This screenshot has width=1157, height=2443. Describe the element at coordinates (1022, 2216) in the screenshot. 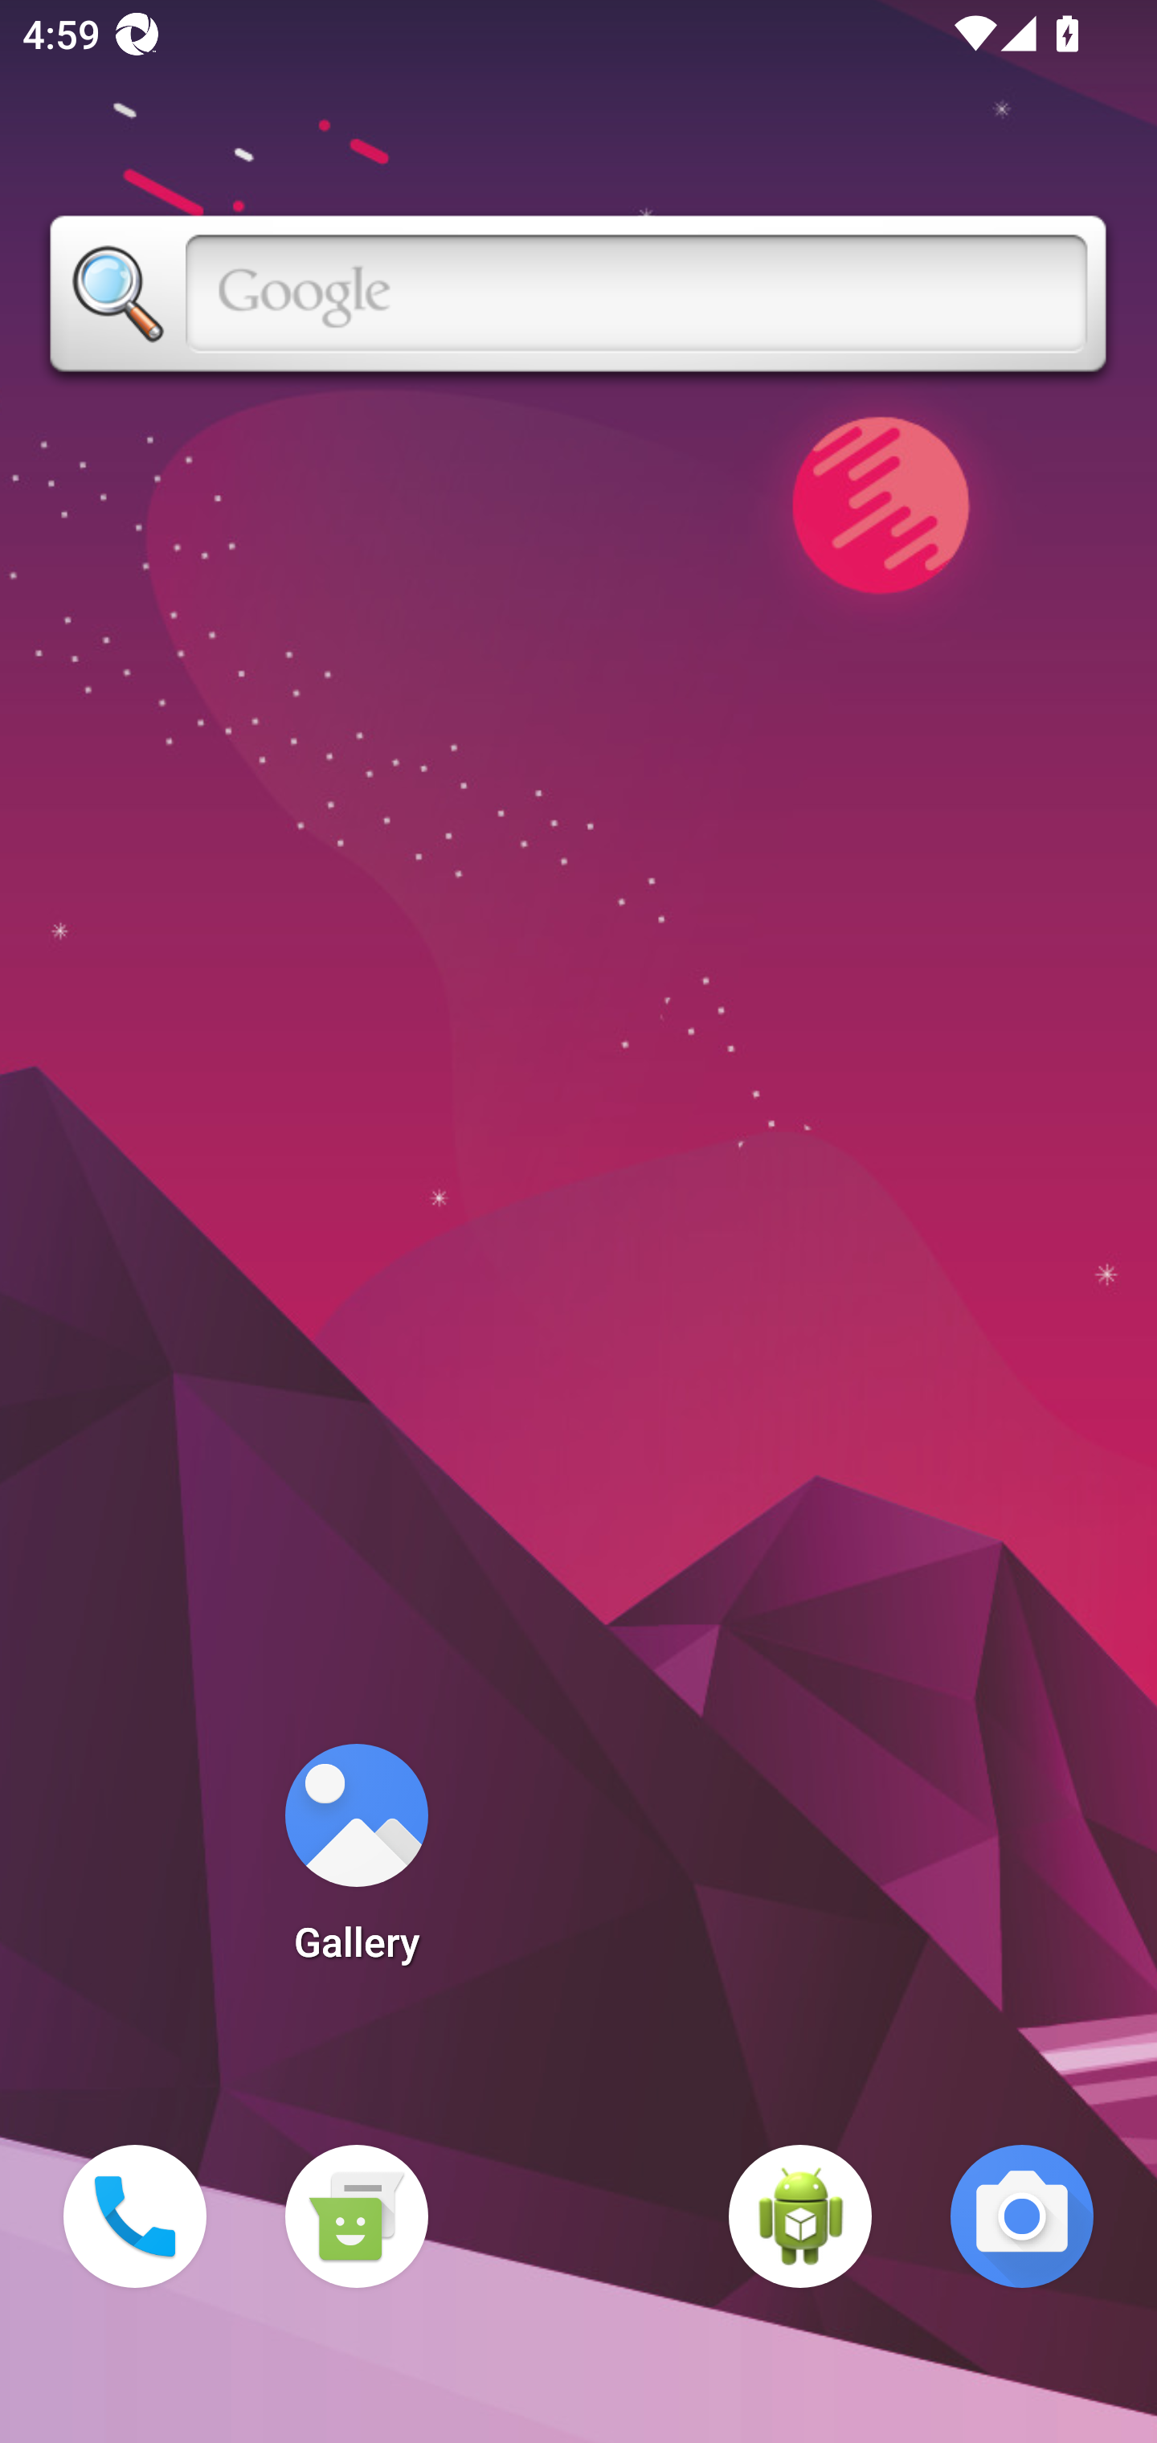

I see `Camera` at that location.